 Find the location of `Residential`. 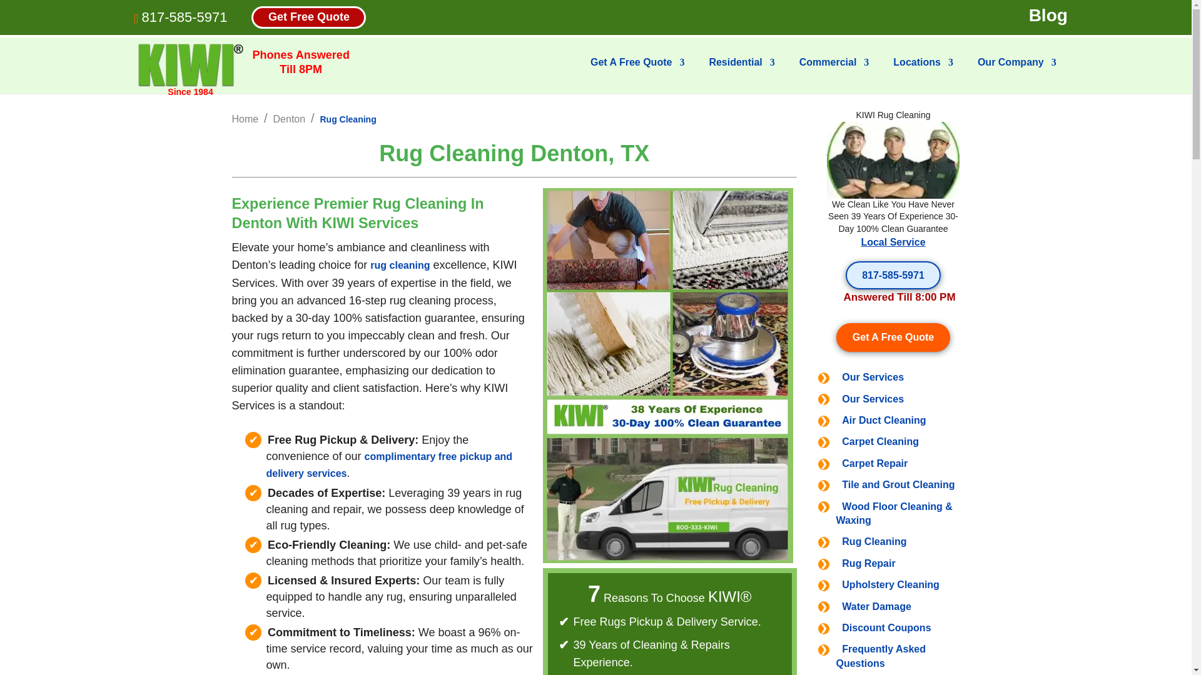

Residential is located at coordinates (741, 72).